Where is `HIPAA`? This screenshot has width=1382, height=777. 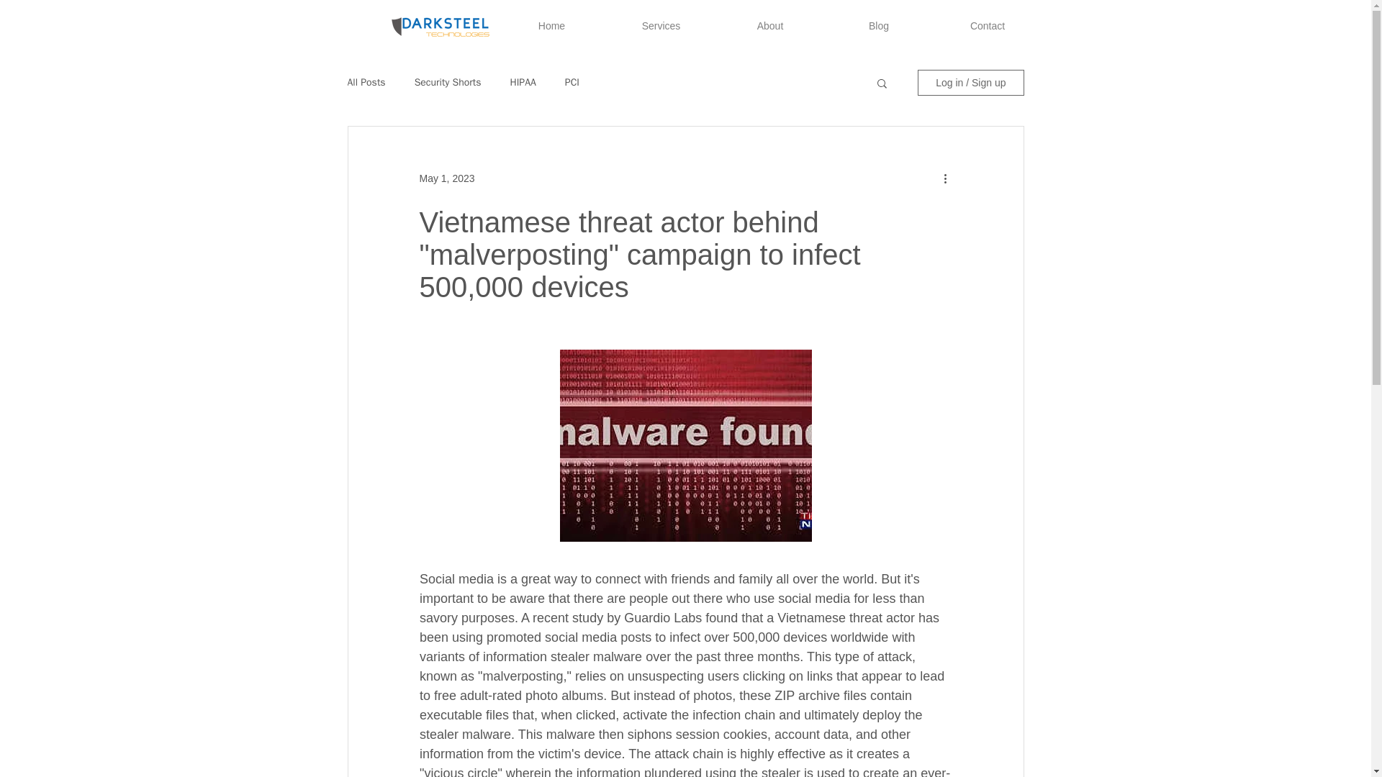
HIPAA is located at coordinates (523, 82).